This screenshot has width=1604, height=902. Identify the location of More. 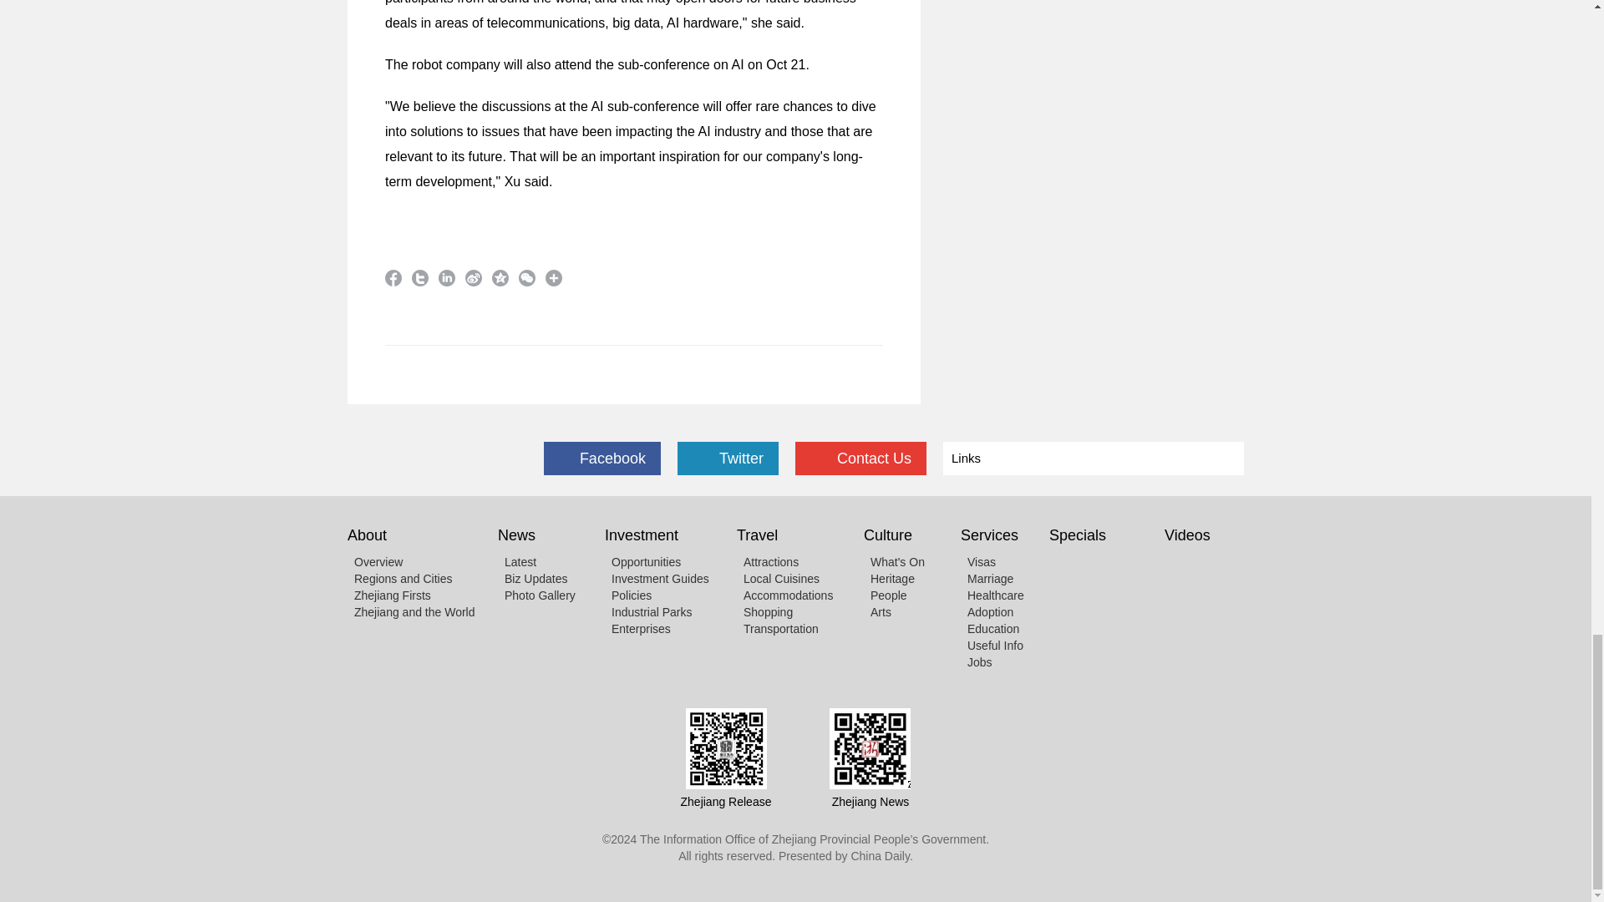
(553, 277).